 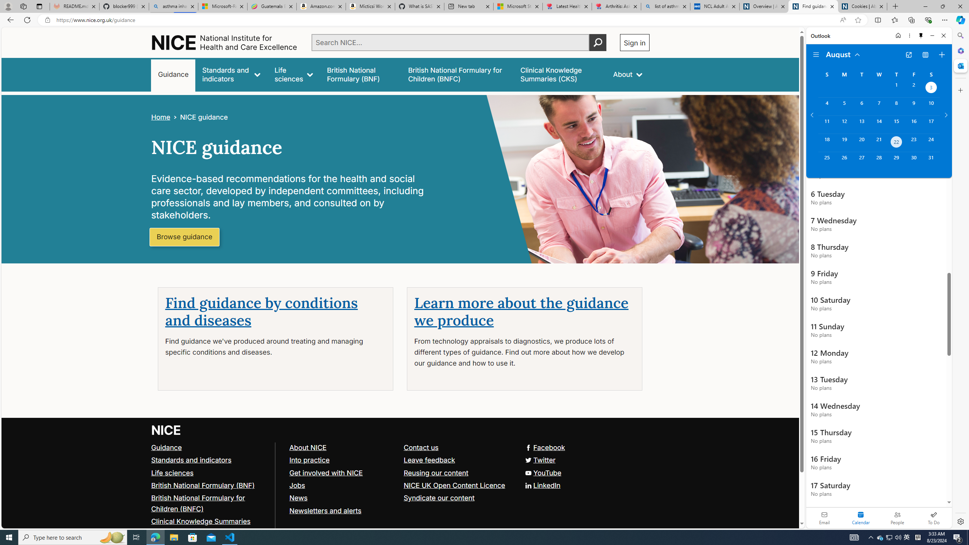 What do you see at coordinates (844, 143) in the screenshot?
I see `Monday, August 19, 2024. ` at bounding box center [844, 143].